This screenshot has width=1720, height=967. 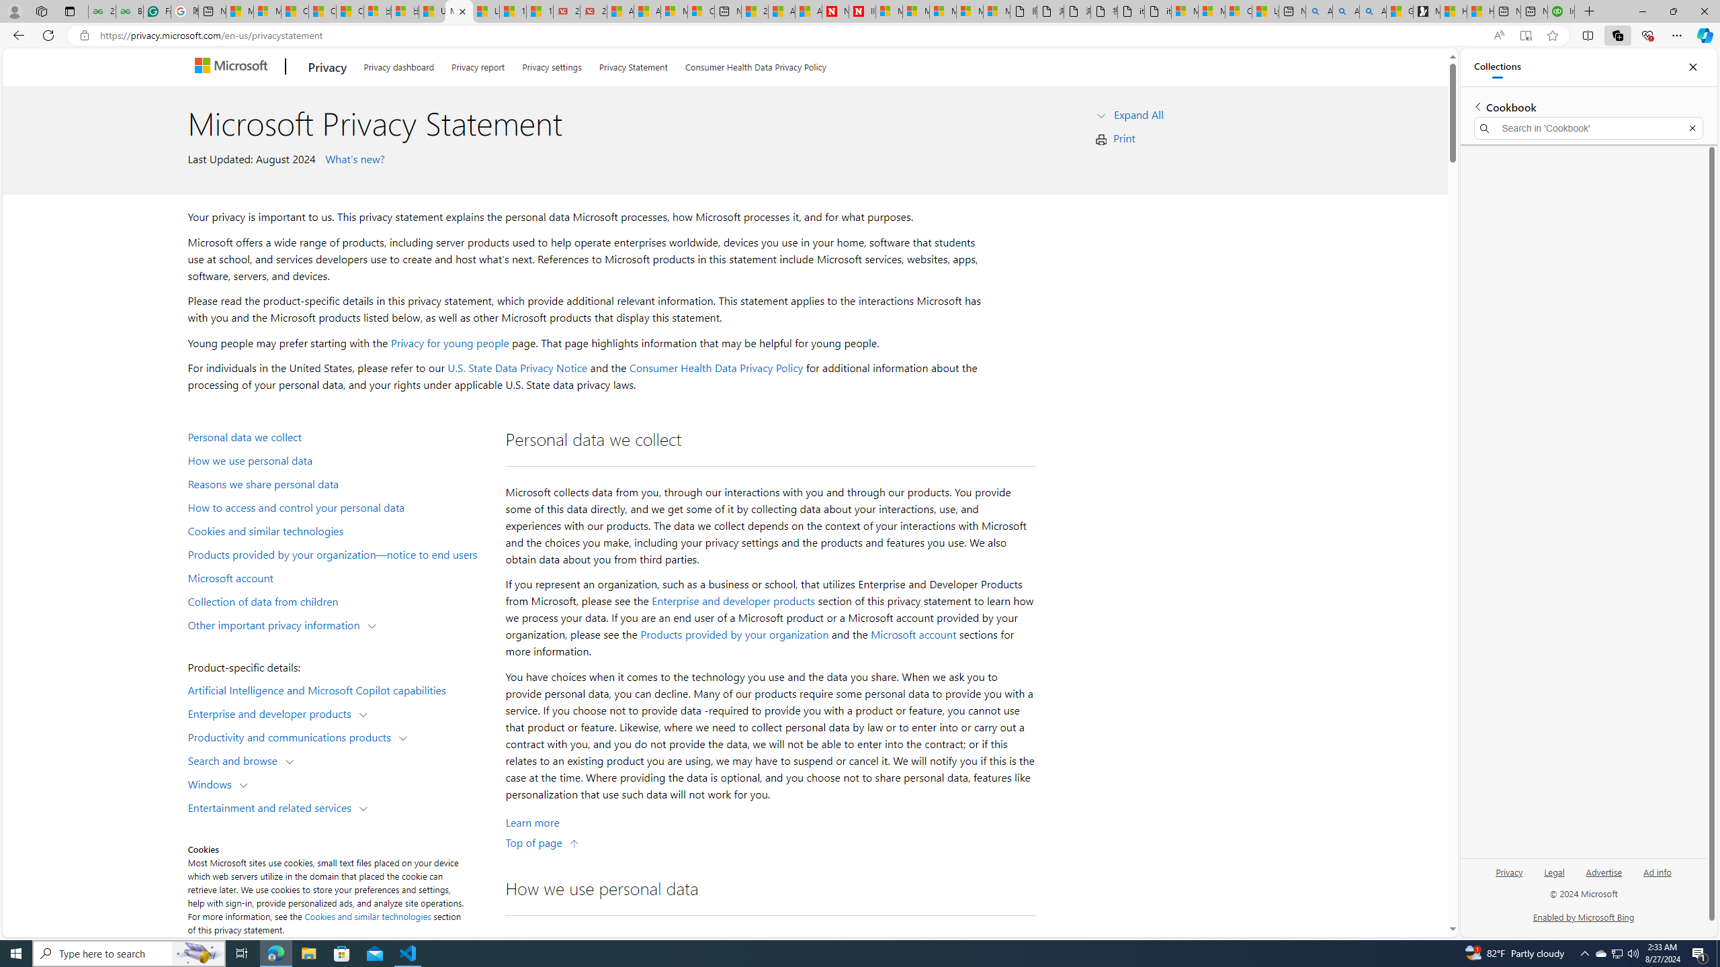 I want to click on  What's new?, so click(x=353, y=158).